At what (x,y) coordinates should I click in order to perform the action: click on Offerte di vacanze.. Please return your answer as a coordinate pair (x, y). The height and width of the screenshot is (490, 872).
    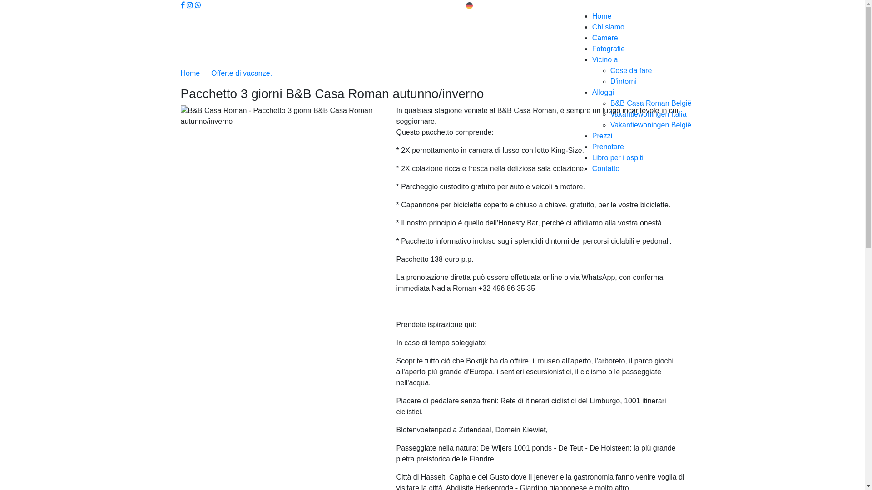
    Looking at the image, I should click on (242, 73).